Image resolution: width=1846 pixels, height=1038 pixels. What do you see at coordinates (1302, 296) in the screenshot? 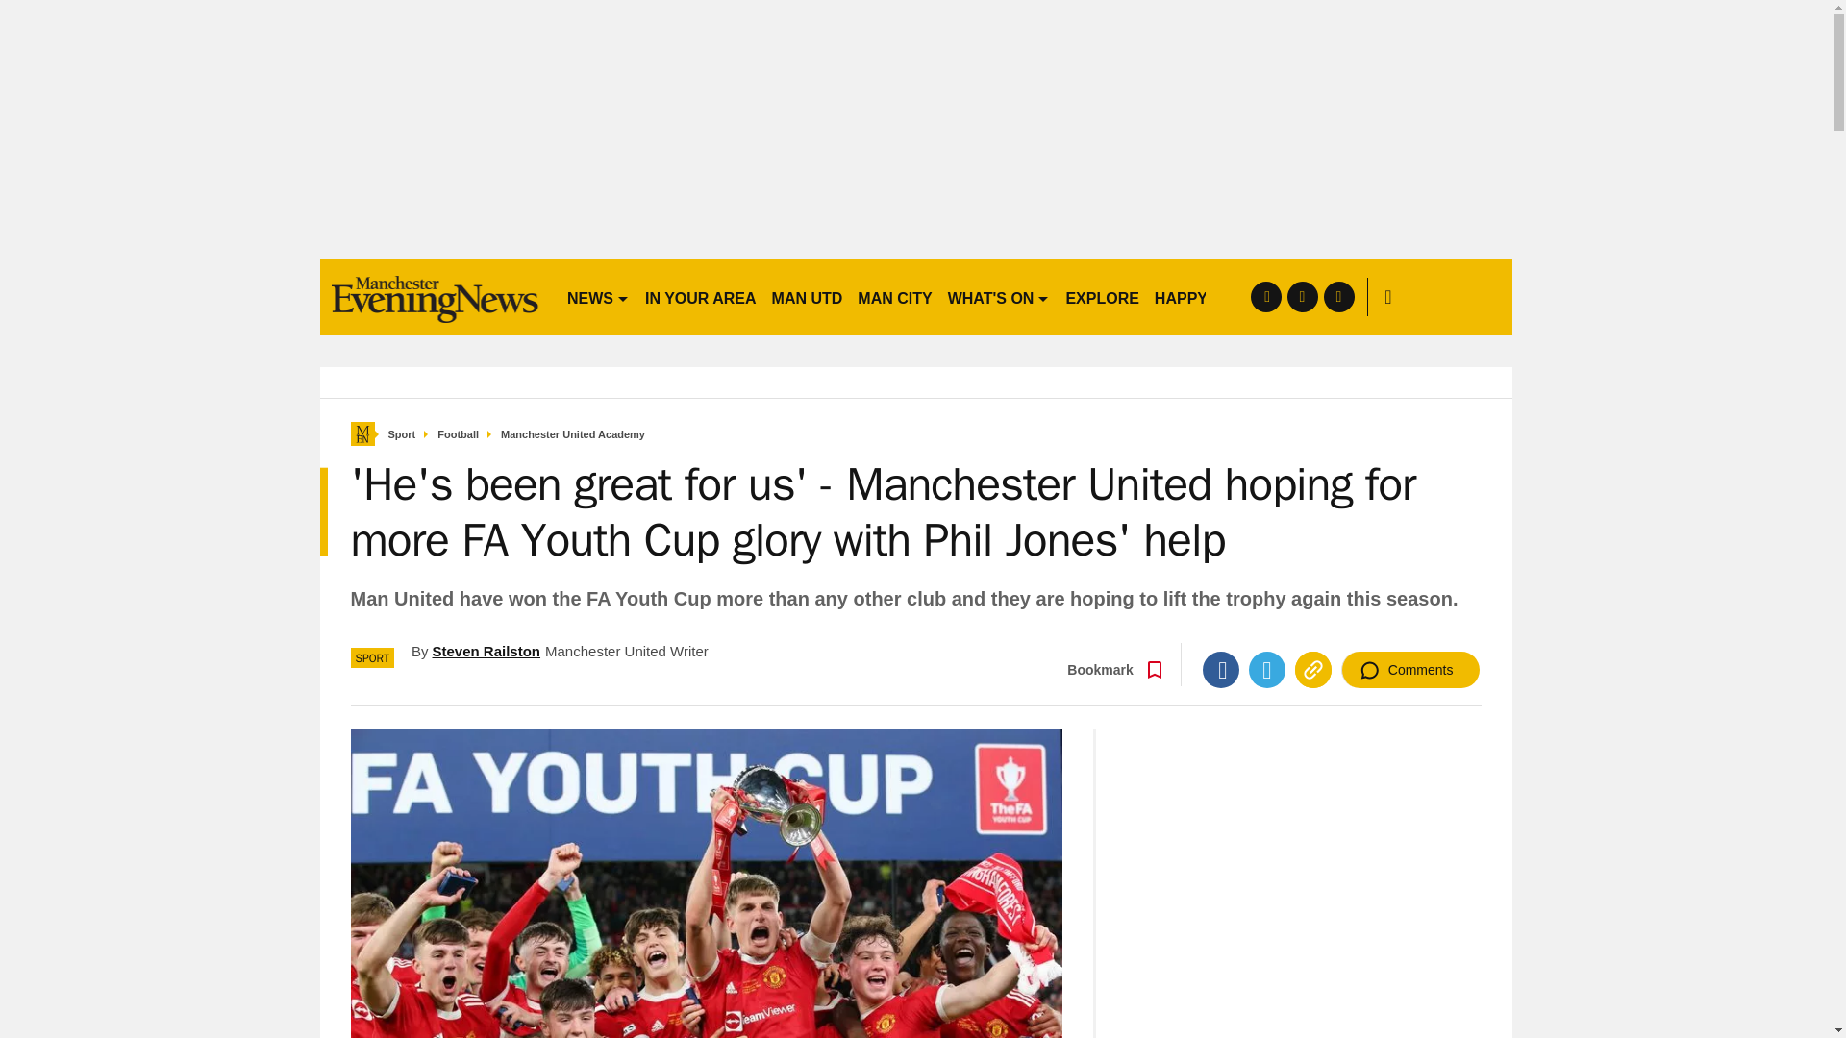
I see `twitter` at bounding box center [1302, 296].